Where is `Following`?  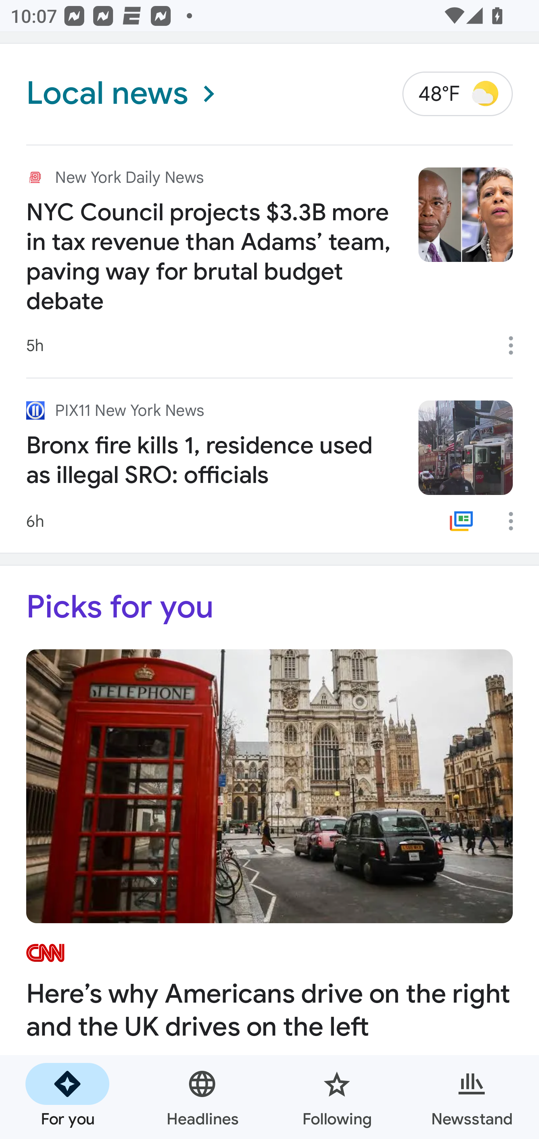
Following is located at coordinates (337, 1097).